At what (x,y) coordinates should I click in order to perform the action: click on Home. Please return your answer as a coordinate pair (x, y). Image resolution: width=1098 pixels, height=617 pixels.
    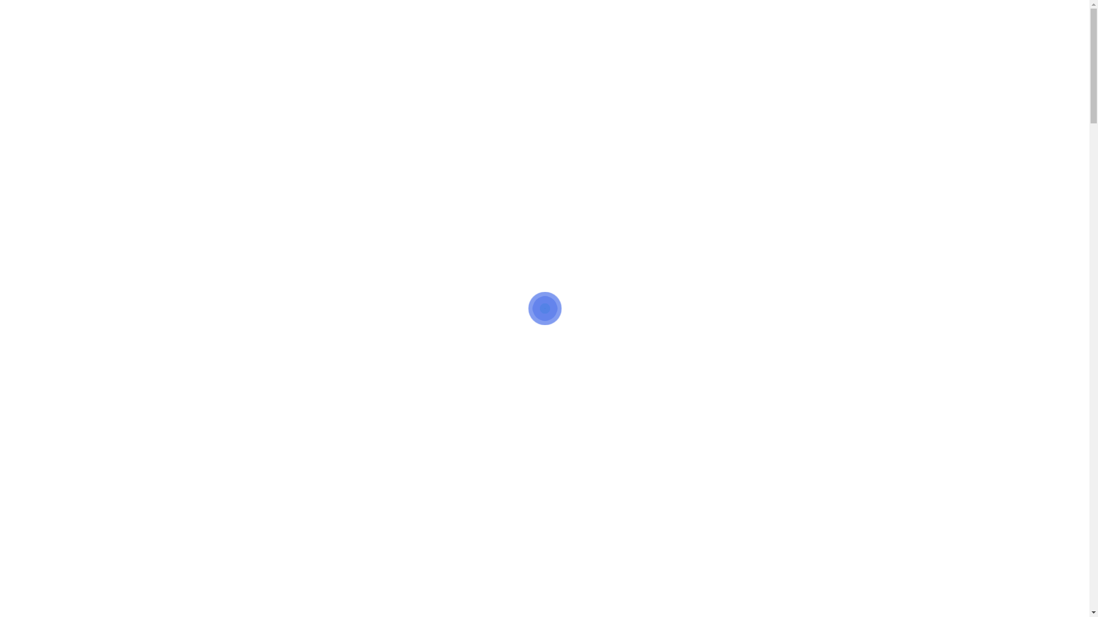
    Looking at the image, I should click on (411, 55).